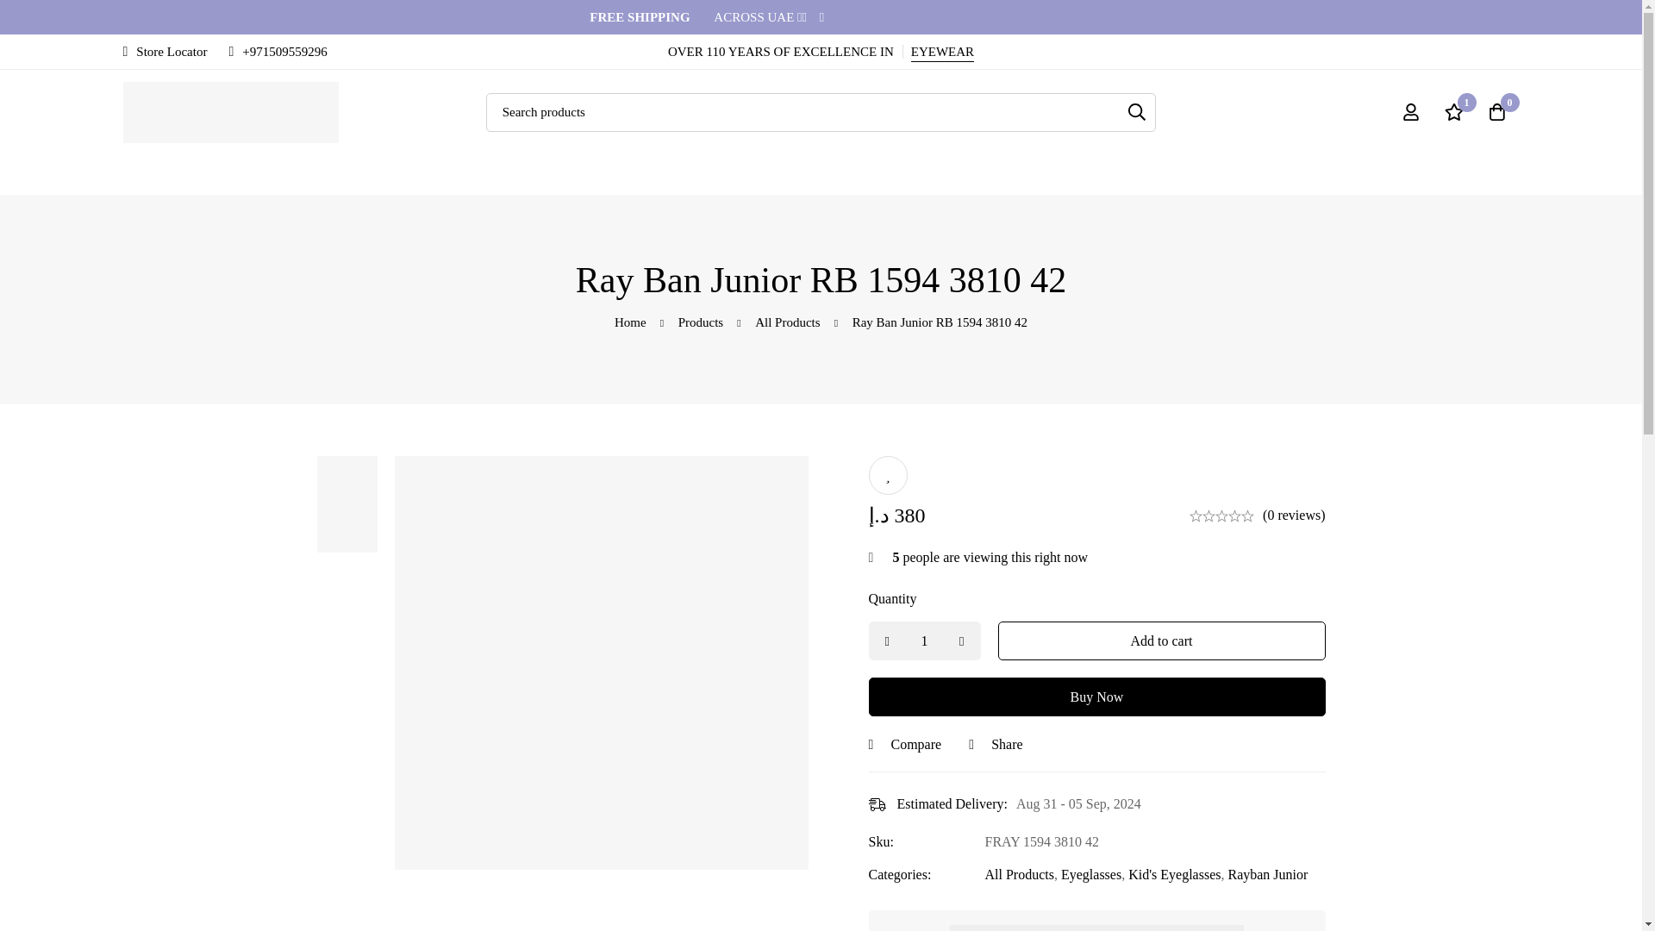  What do you see at coordinates (165, 52) in the screenshot?
I see `Store Locator` at bounding box center [165, 52].